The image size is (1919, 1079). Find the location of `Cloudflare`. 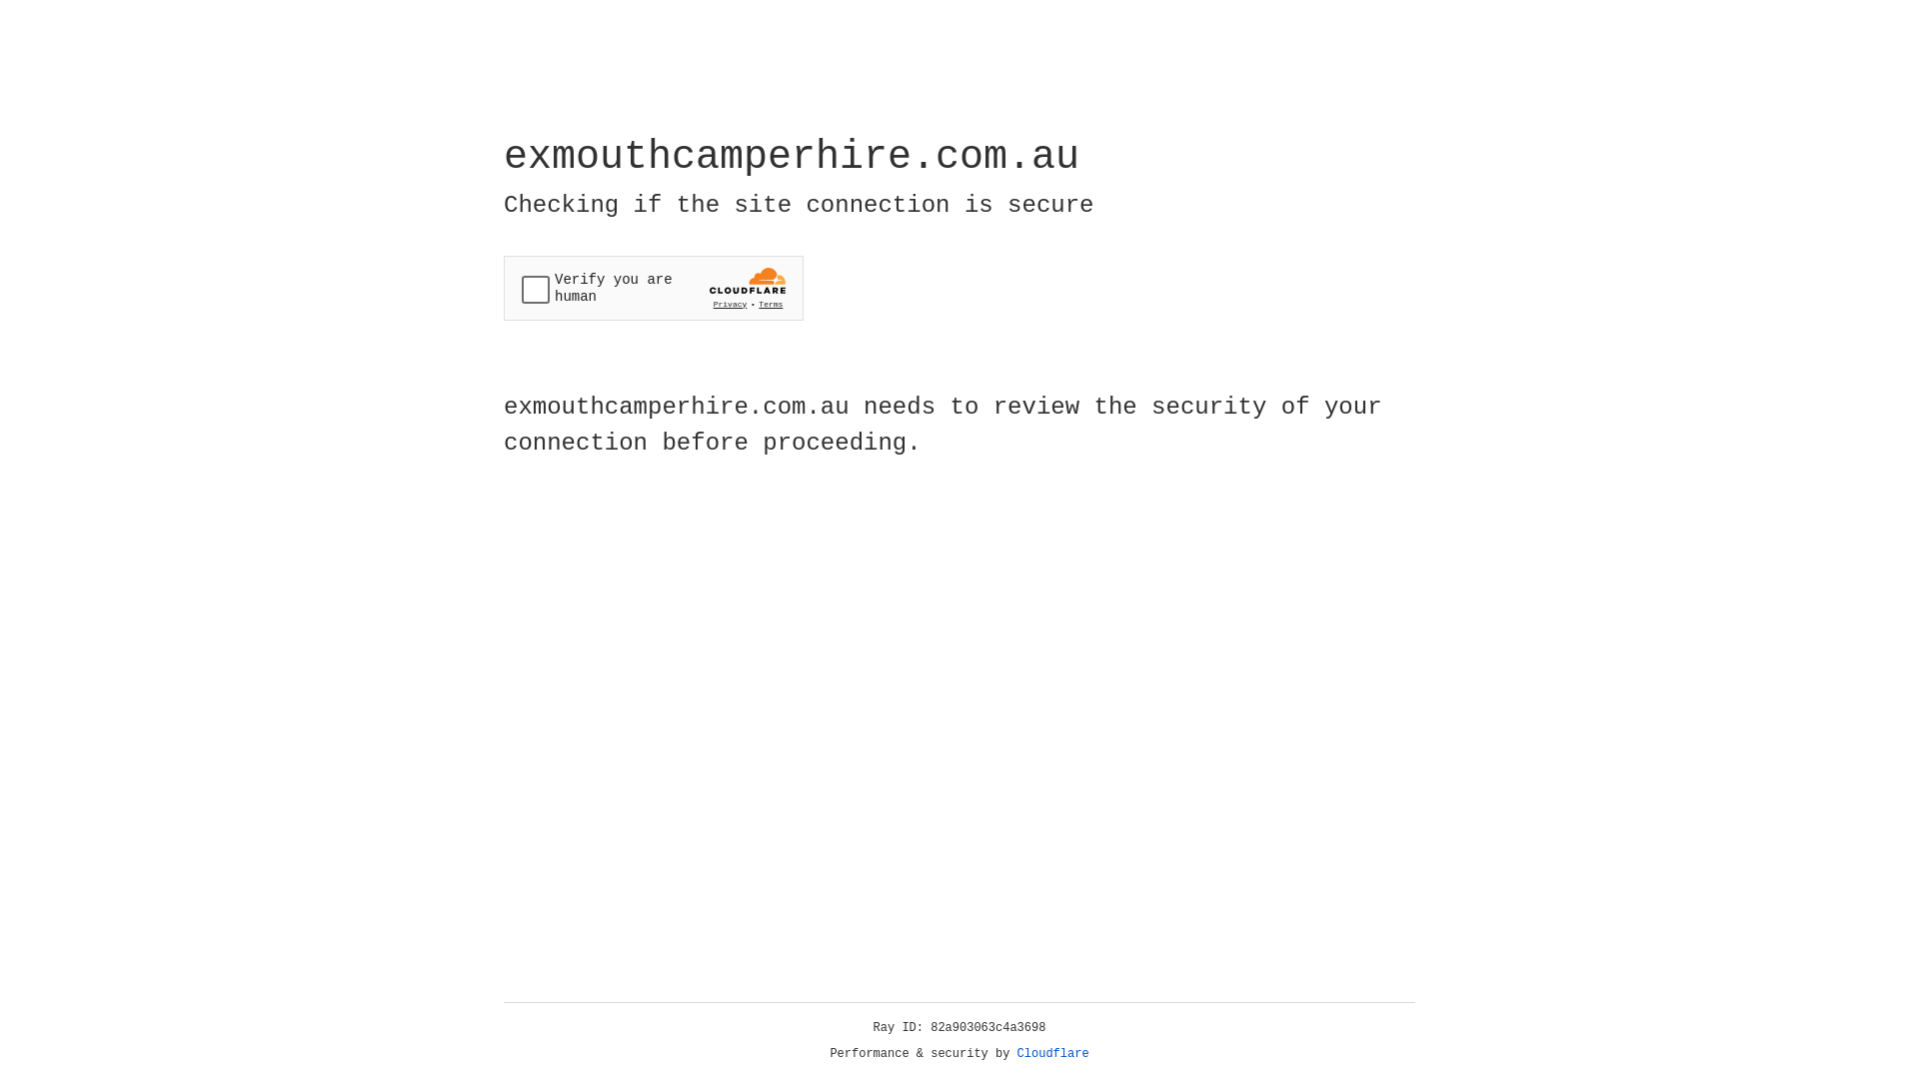

Cloudflare is located at coordinates (1053, 1054).